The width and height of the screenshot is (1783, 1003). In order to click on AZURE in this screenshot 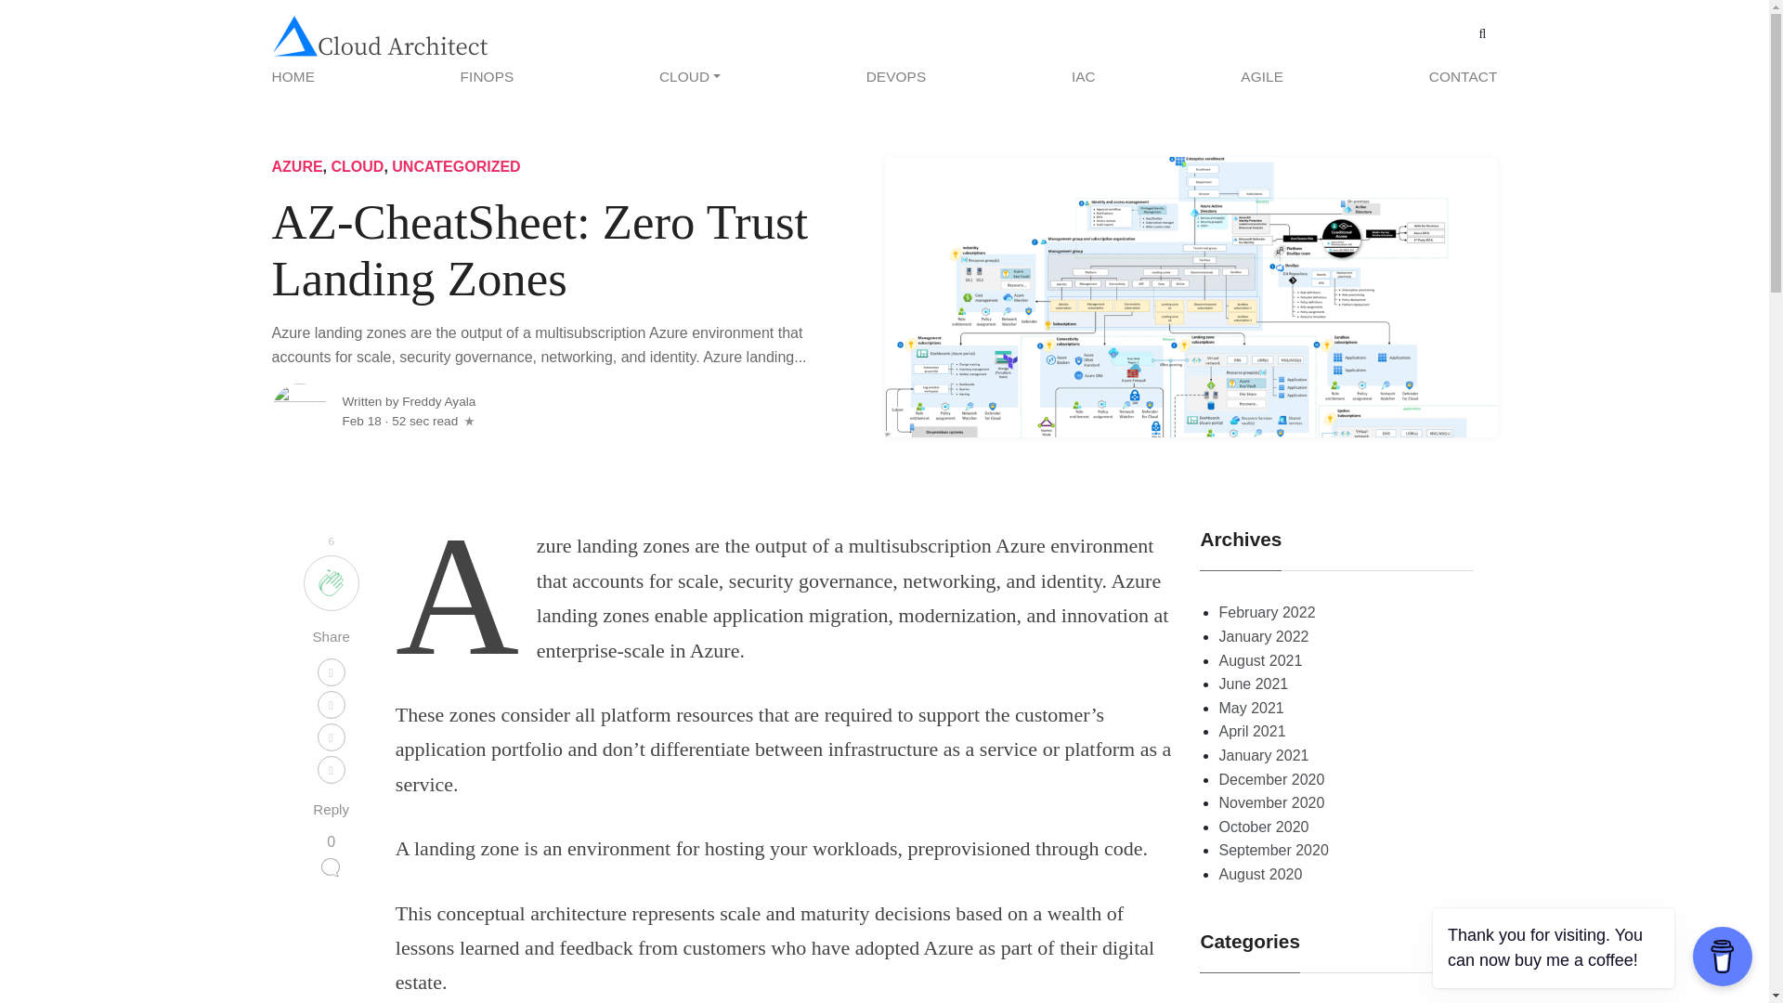, I will do `click(296, 165)`.